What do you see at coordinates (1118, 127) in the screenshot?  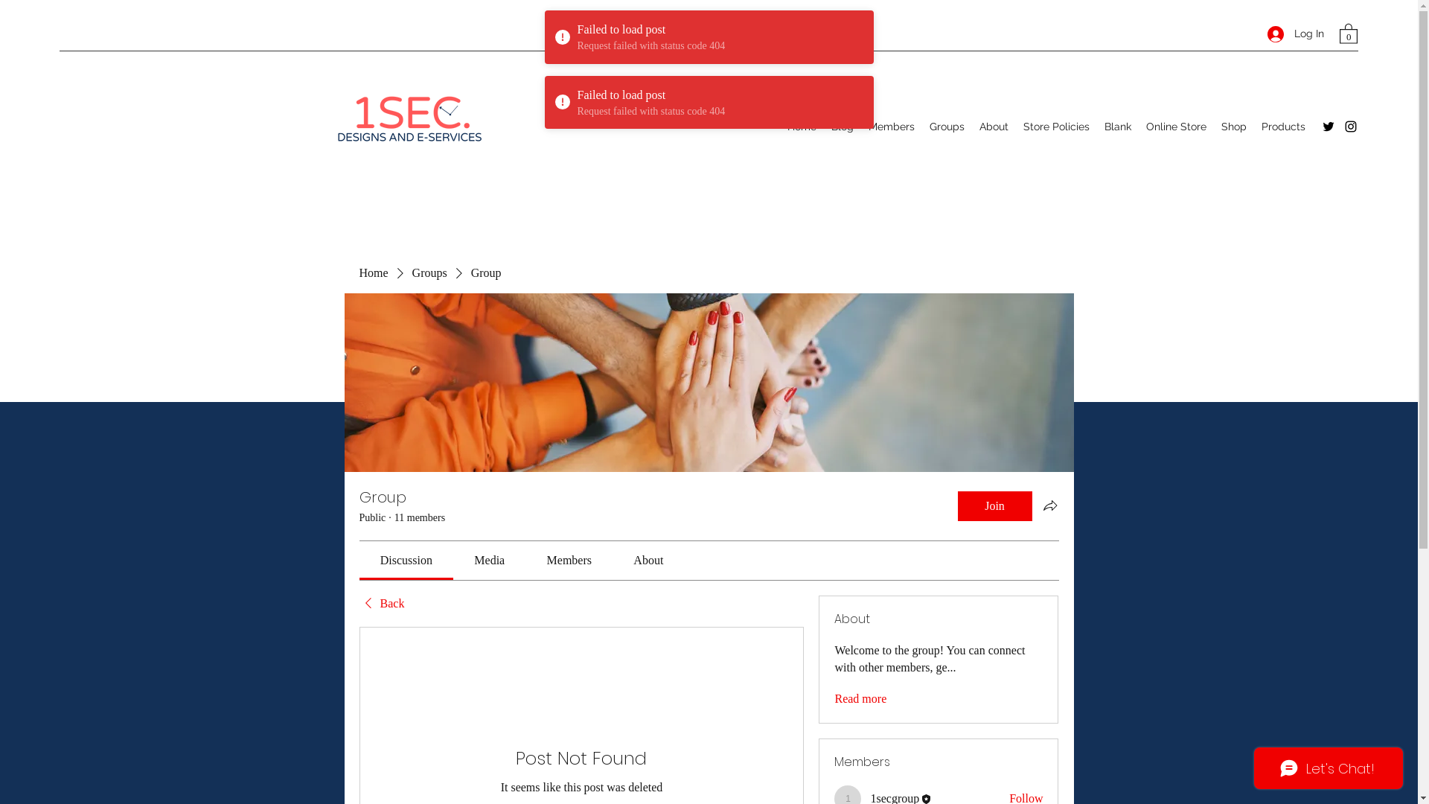 I see `Blank` at bounding box center [1118, 127].